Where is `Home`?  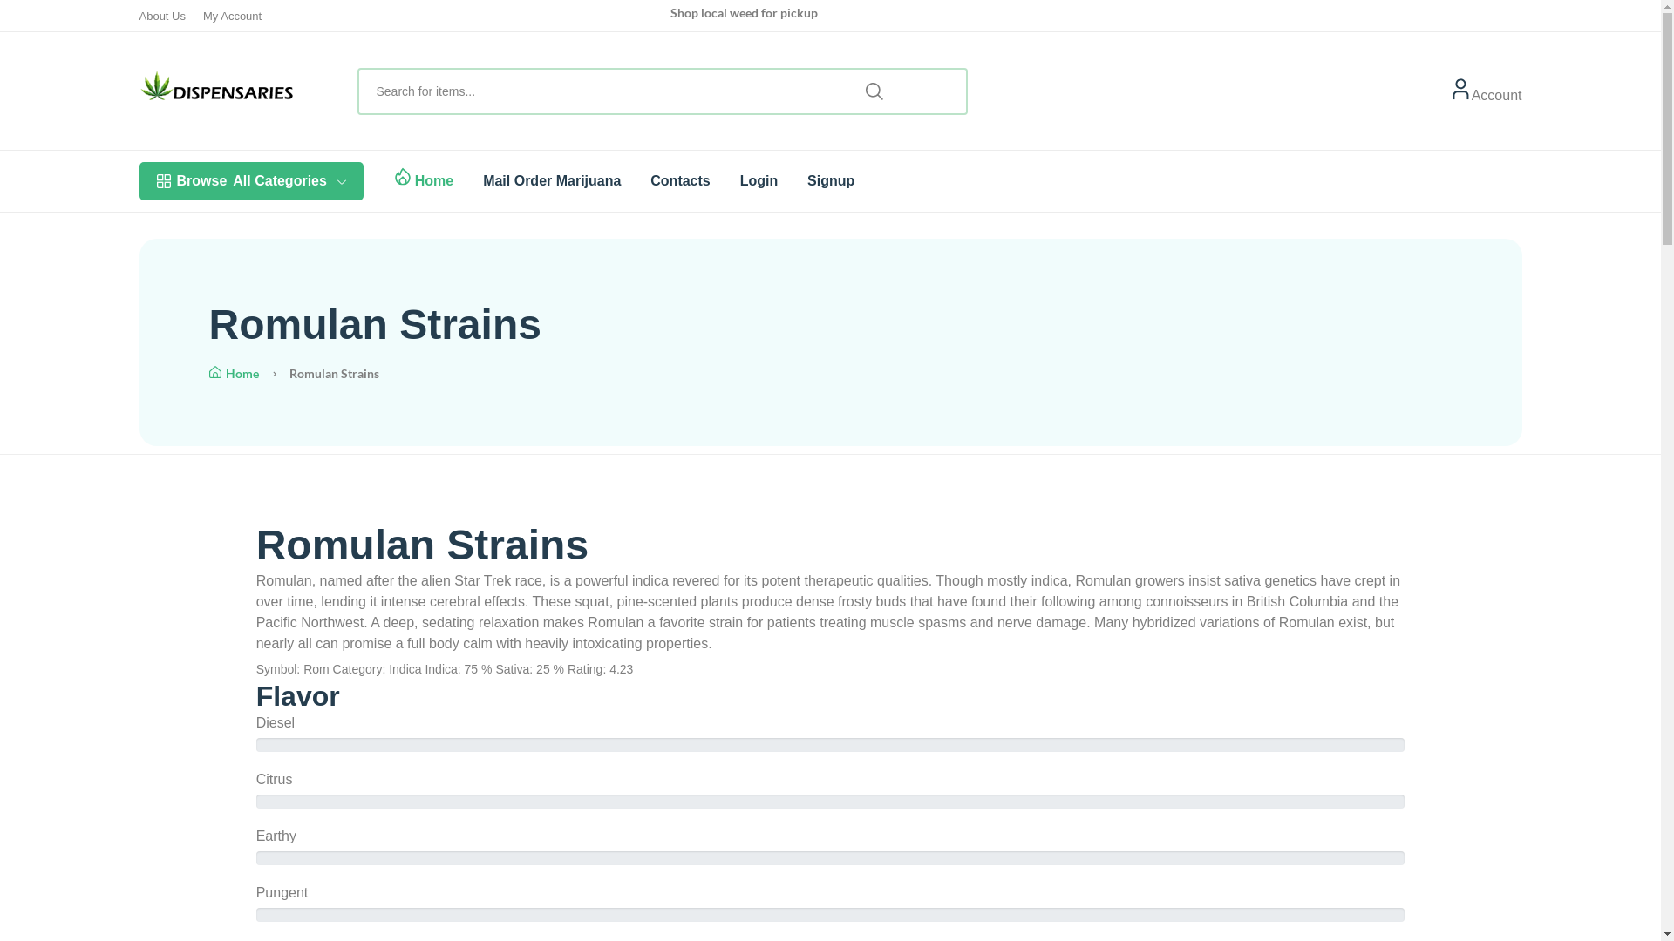
Home is located at coordinates (234, 373).